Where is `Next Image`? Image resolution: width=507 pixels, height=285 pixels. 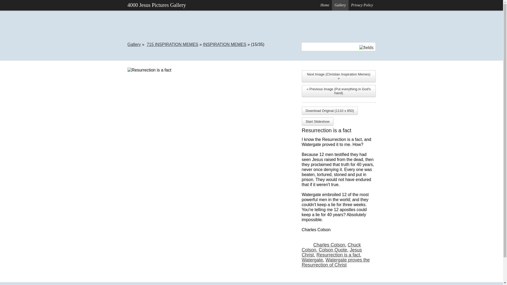
Next Image is located at coordinates (339, 76).